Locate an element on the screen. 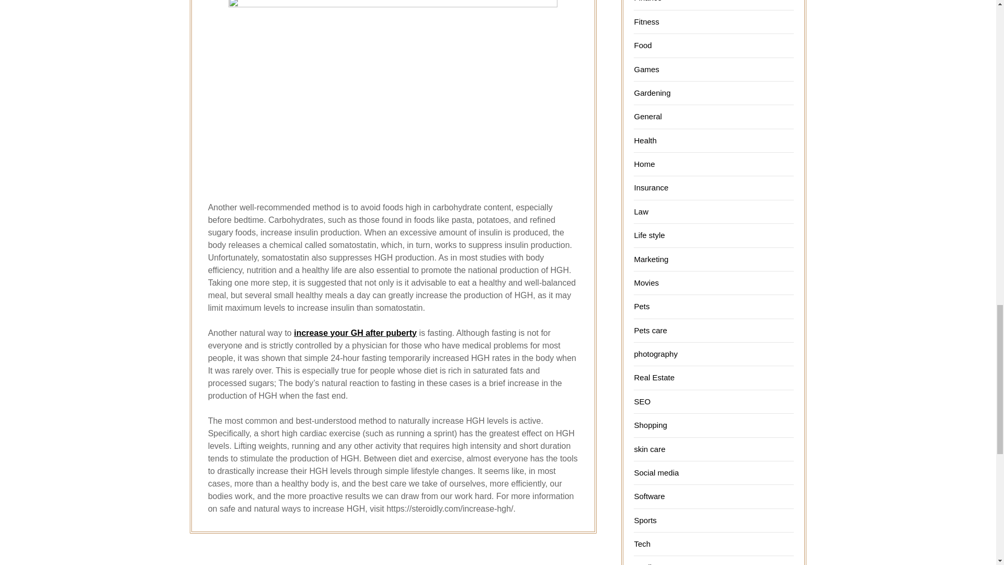 Image resolution: width=1004 pixels, height=565 pixels. Games is located at coordinates (646, 69).